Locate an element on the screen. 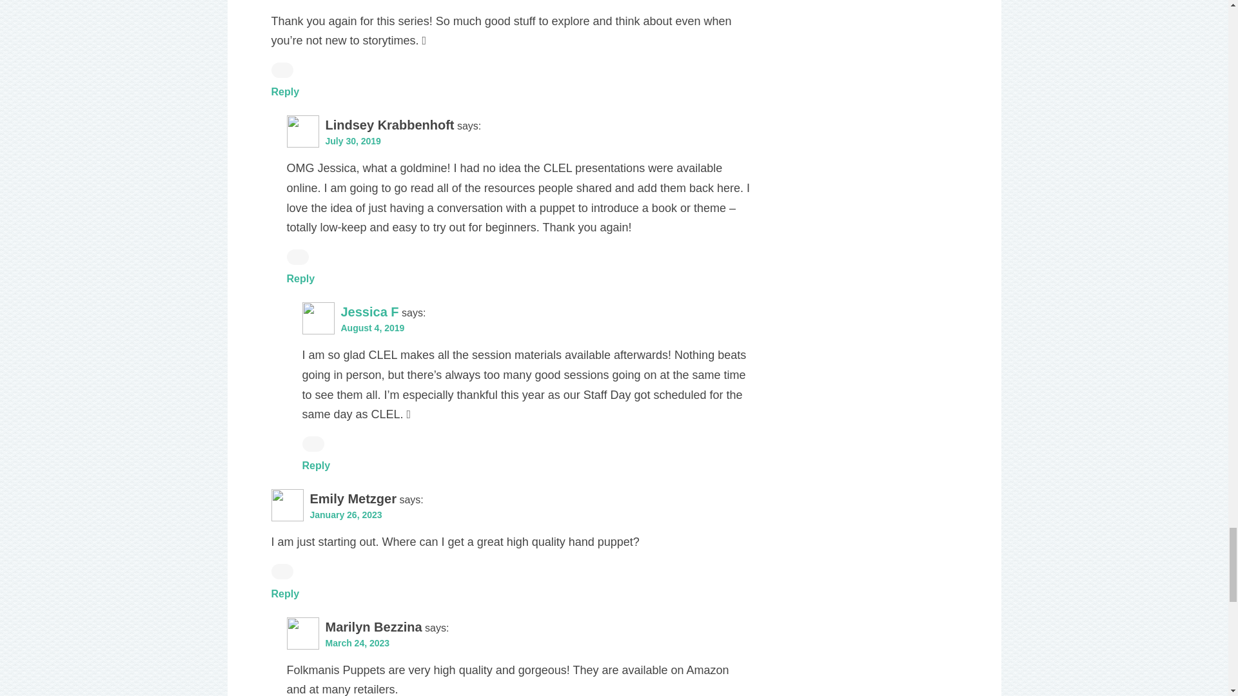  Jessica F is located at coordinates (369, 312).